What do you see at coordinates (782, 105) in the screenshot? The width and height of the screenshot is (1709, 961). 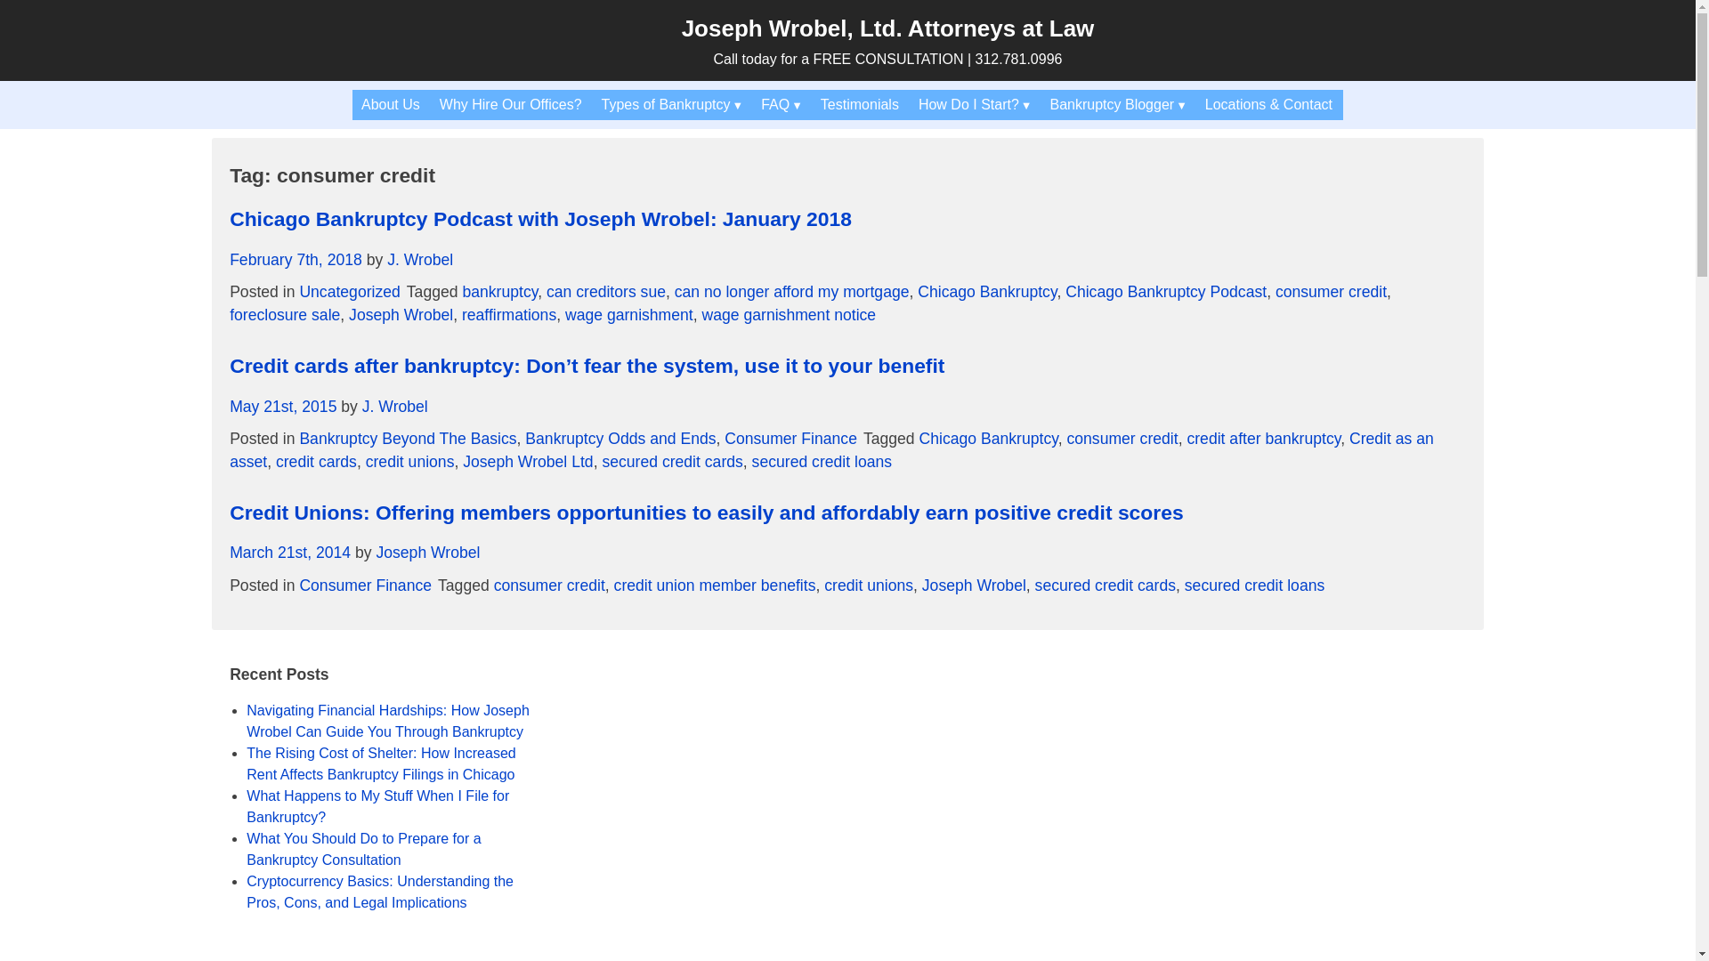 I see `FAQ` at bounding box center [782, 105].